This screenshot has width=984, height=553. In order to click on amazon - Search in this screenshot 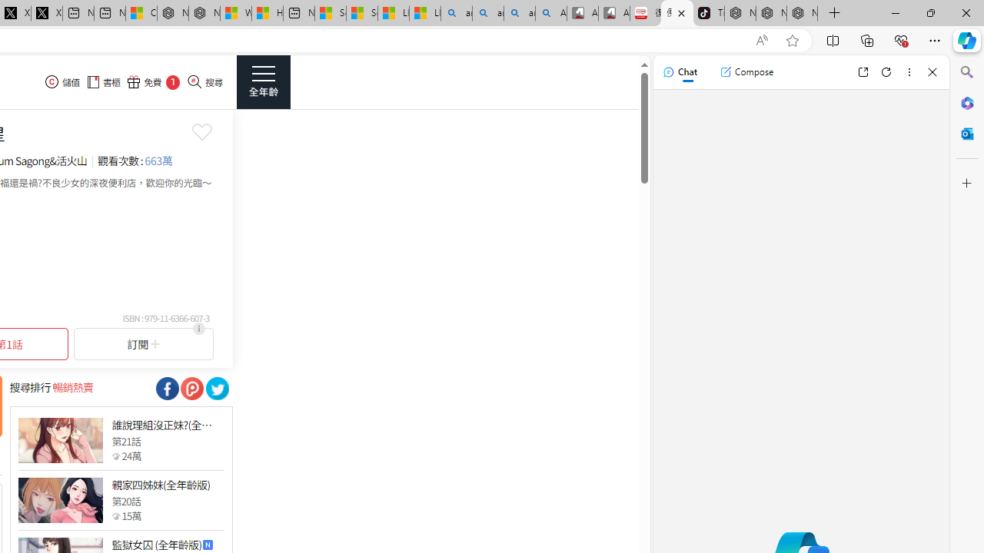, I will do `click(487, 14)`.